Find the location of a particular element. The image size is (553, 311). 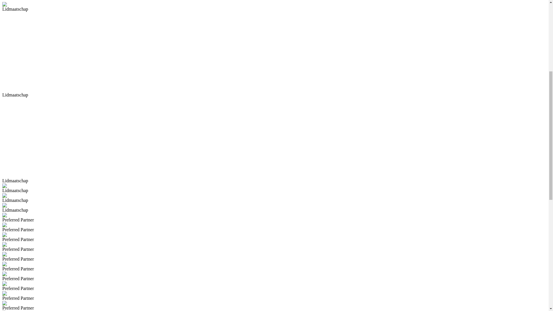

Art Travel is located at coordinates (84, 113).